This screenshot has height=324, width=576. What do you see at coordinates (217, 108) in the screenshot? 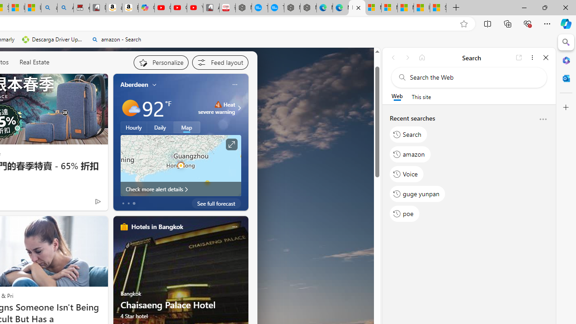
I see `Heat - Severe Heat severe warning` at bounding box center [217, 108].